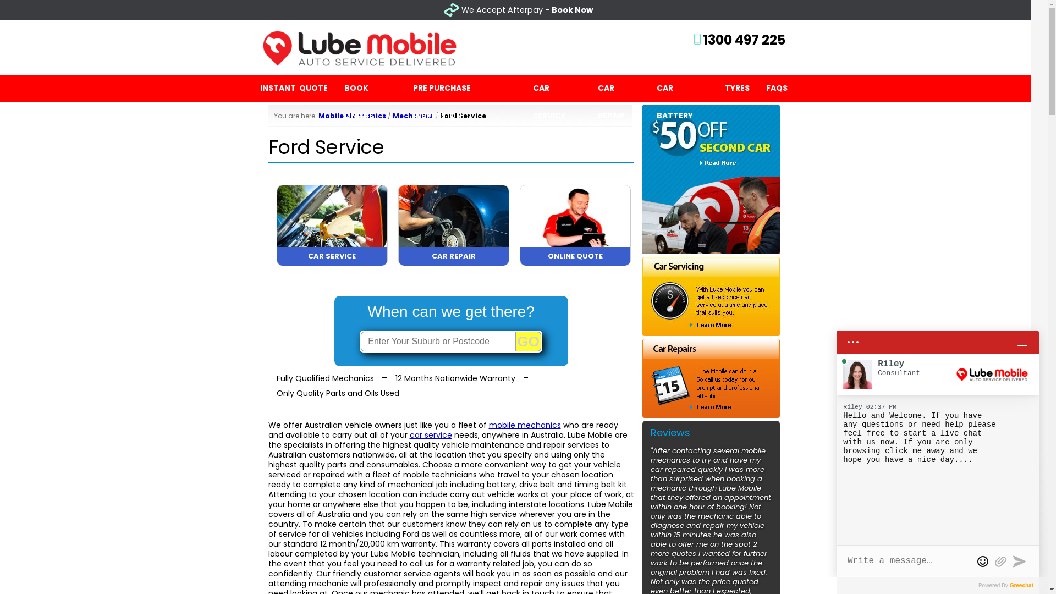 The width and height of the screenshot is (1056, 594). Describe the element at coordinates (525, 425) in the screenshot. I see `mobile mechanics` at that location.